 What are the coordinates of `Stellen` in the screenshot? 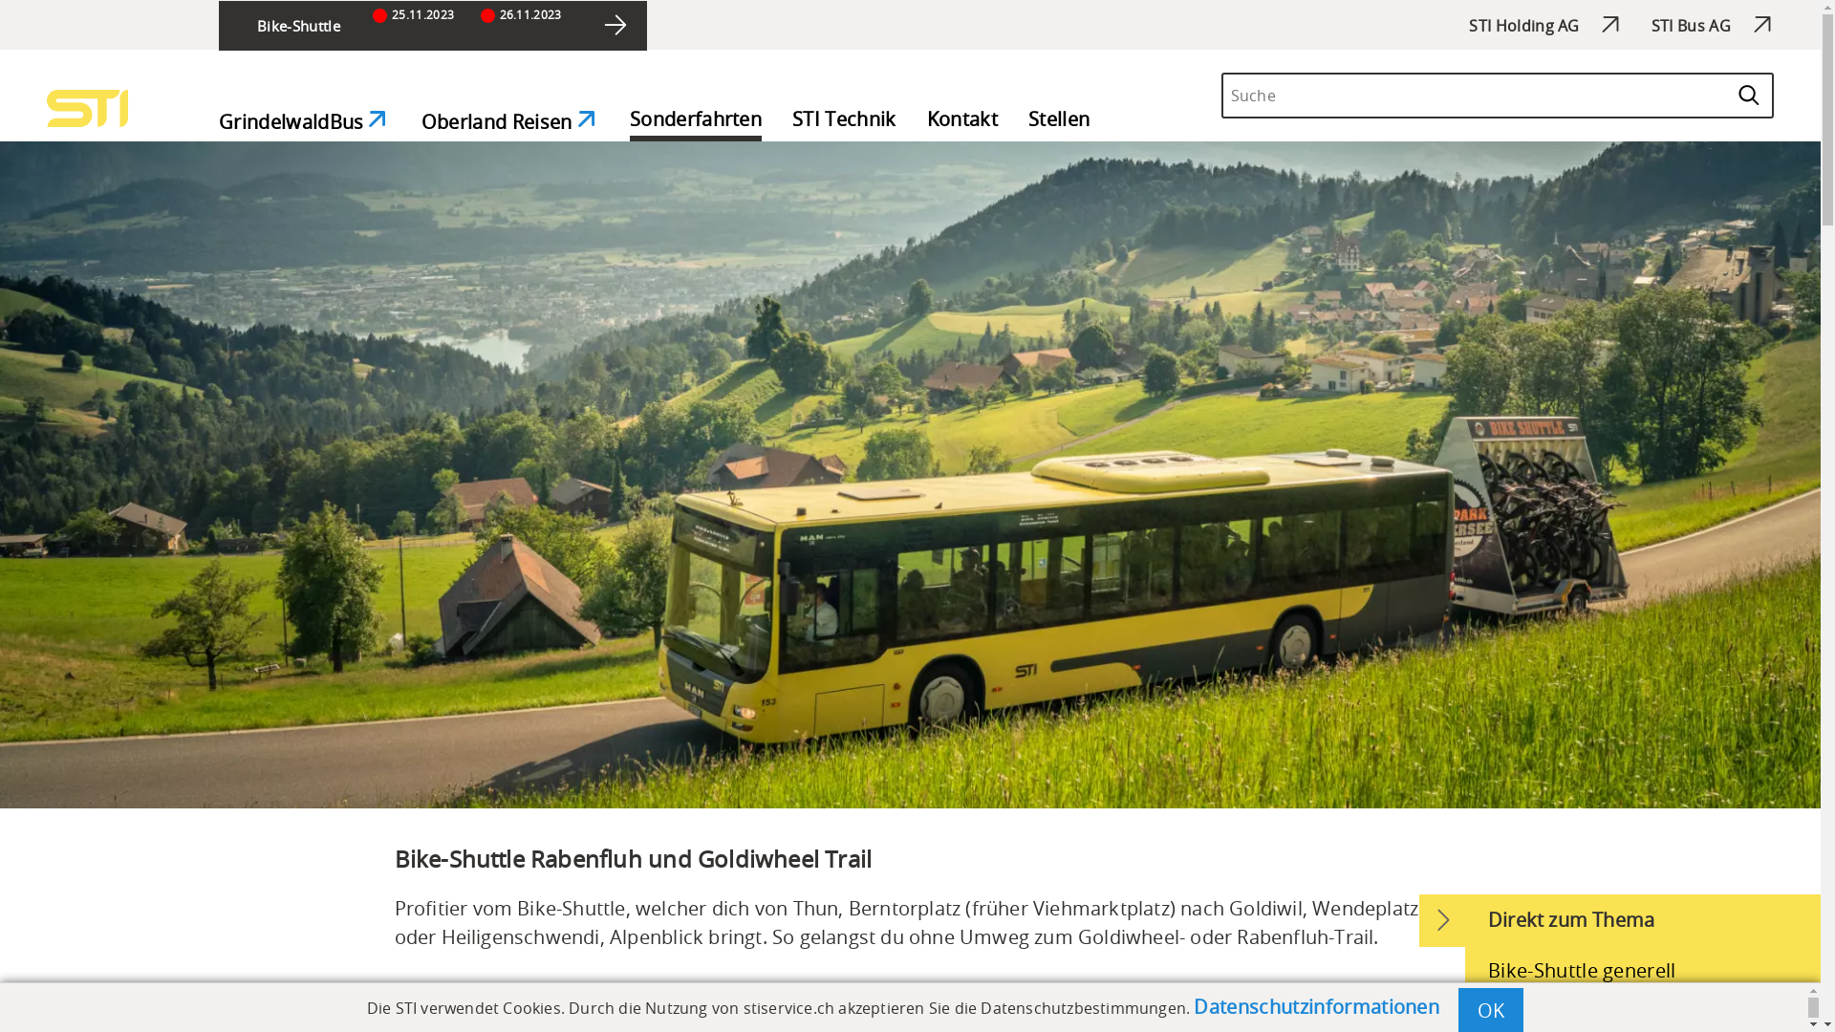 It's located at (1059, 122).